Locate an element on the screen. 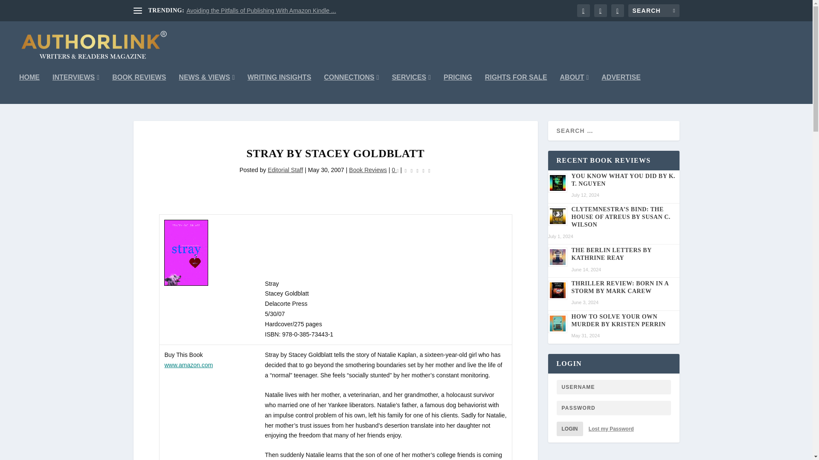 The width and height of the screenshot is (819, 460). Rating: 0.00 is located at coordinates (417, 170).